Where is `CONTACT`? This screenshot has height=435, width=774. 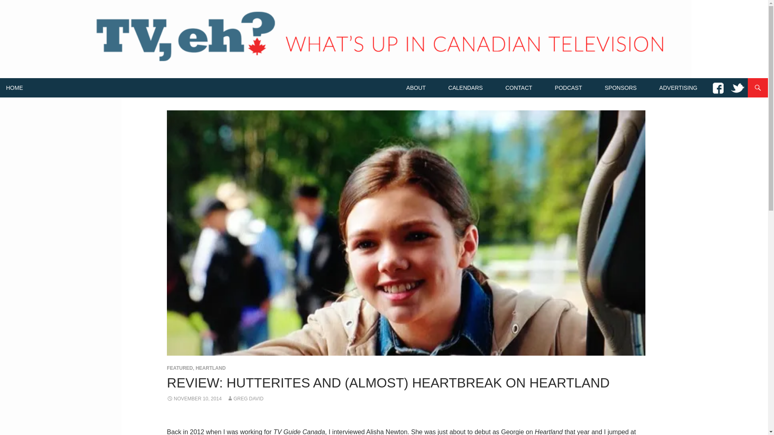 CONTACT is located at coordinates (519, 88).